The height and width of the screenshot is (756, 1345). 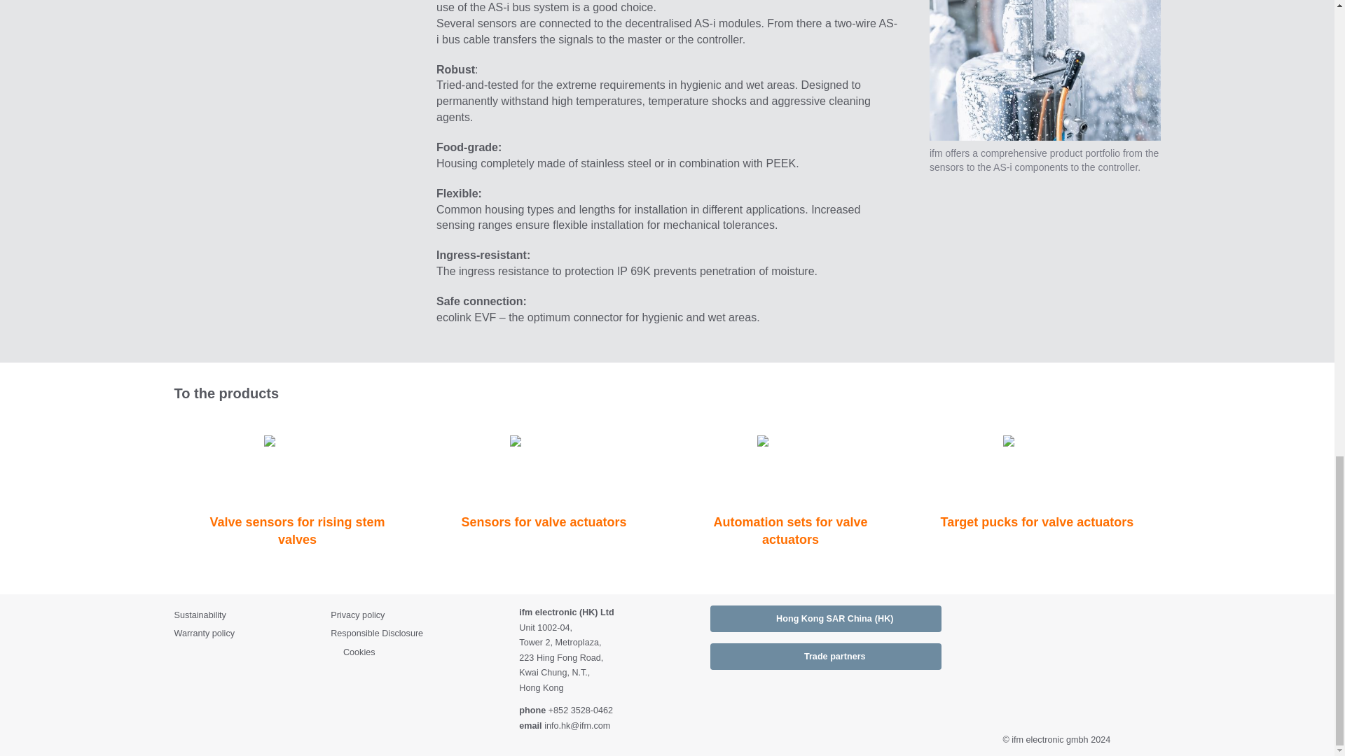 I want to click on Sensors for valve actuators, so click(x=544, y=477).